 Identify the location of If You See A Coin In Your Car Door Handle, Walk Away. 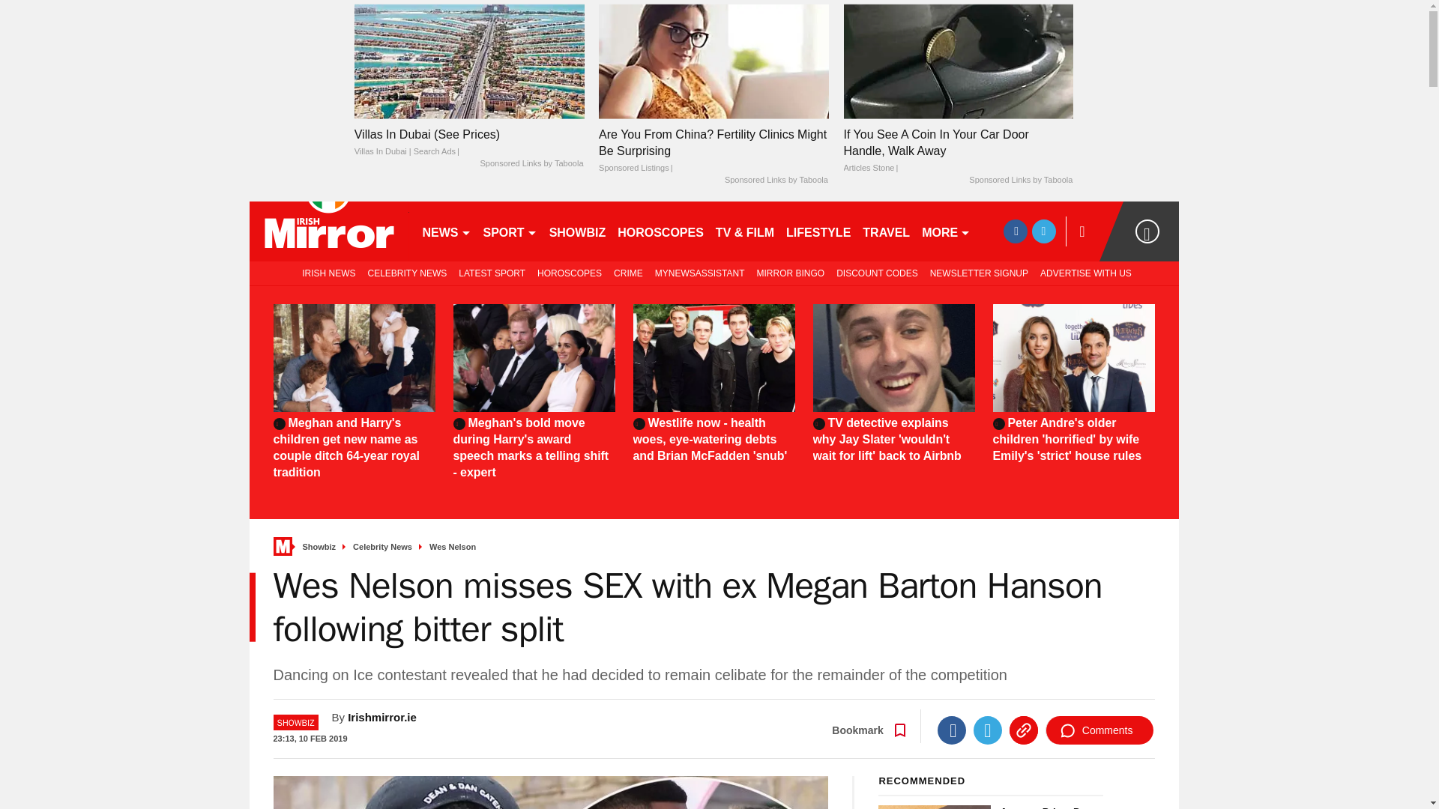
(958, 61).